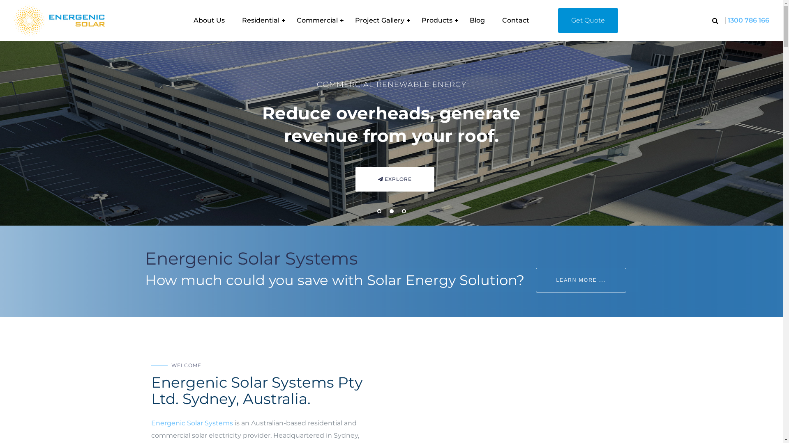 The height and width of the screenshot is (443, 789). What do you see at coordinates (192, 423) in the screenshot?
I see `Energenic Solar Systems` at bounding box center [192, 423].